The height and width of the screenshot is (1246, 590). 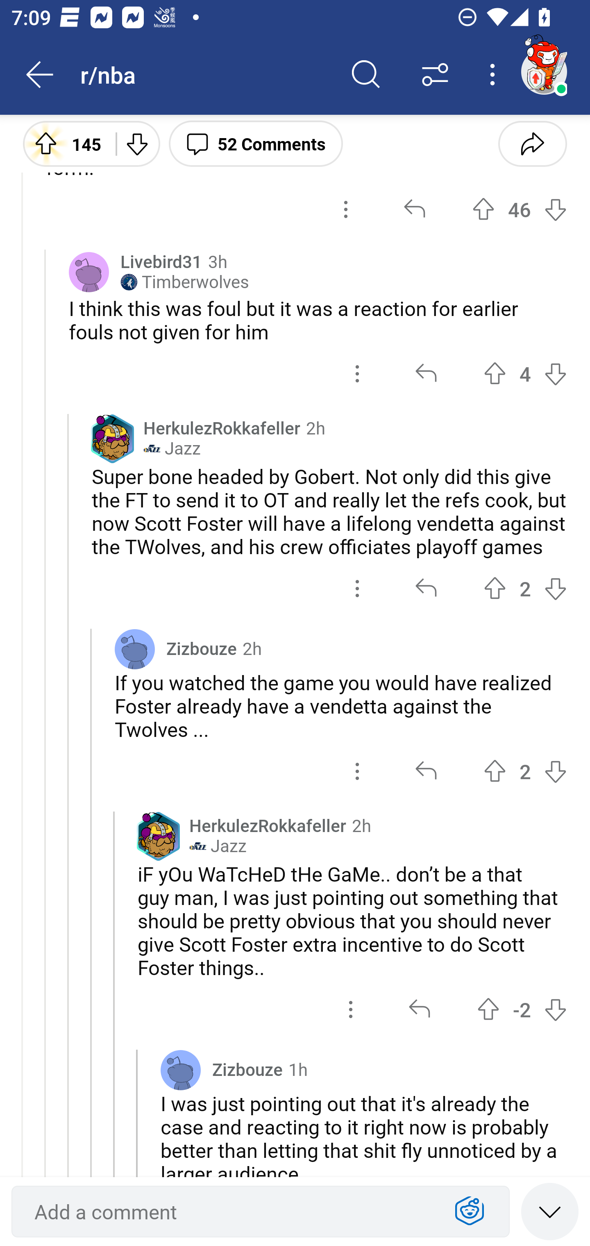 I want to click on ￼ Timberwolves, so click(x=185, y=282).